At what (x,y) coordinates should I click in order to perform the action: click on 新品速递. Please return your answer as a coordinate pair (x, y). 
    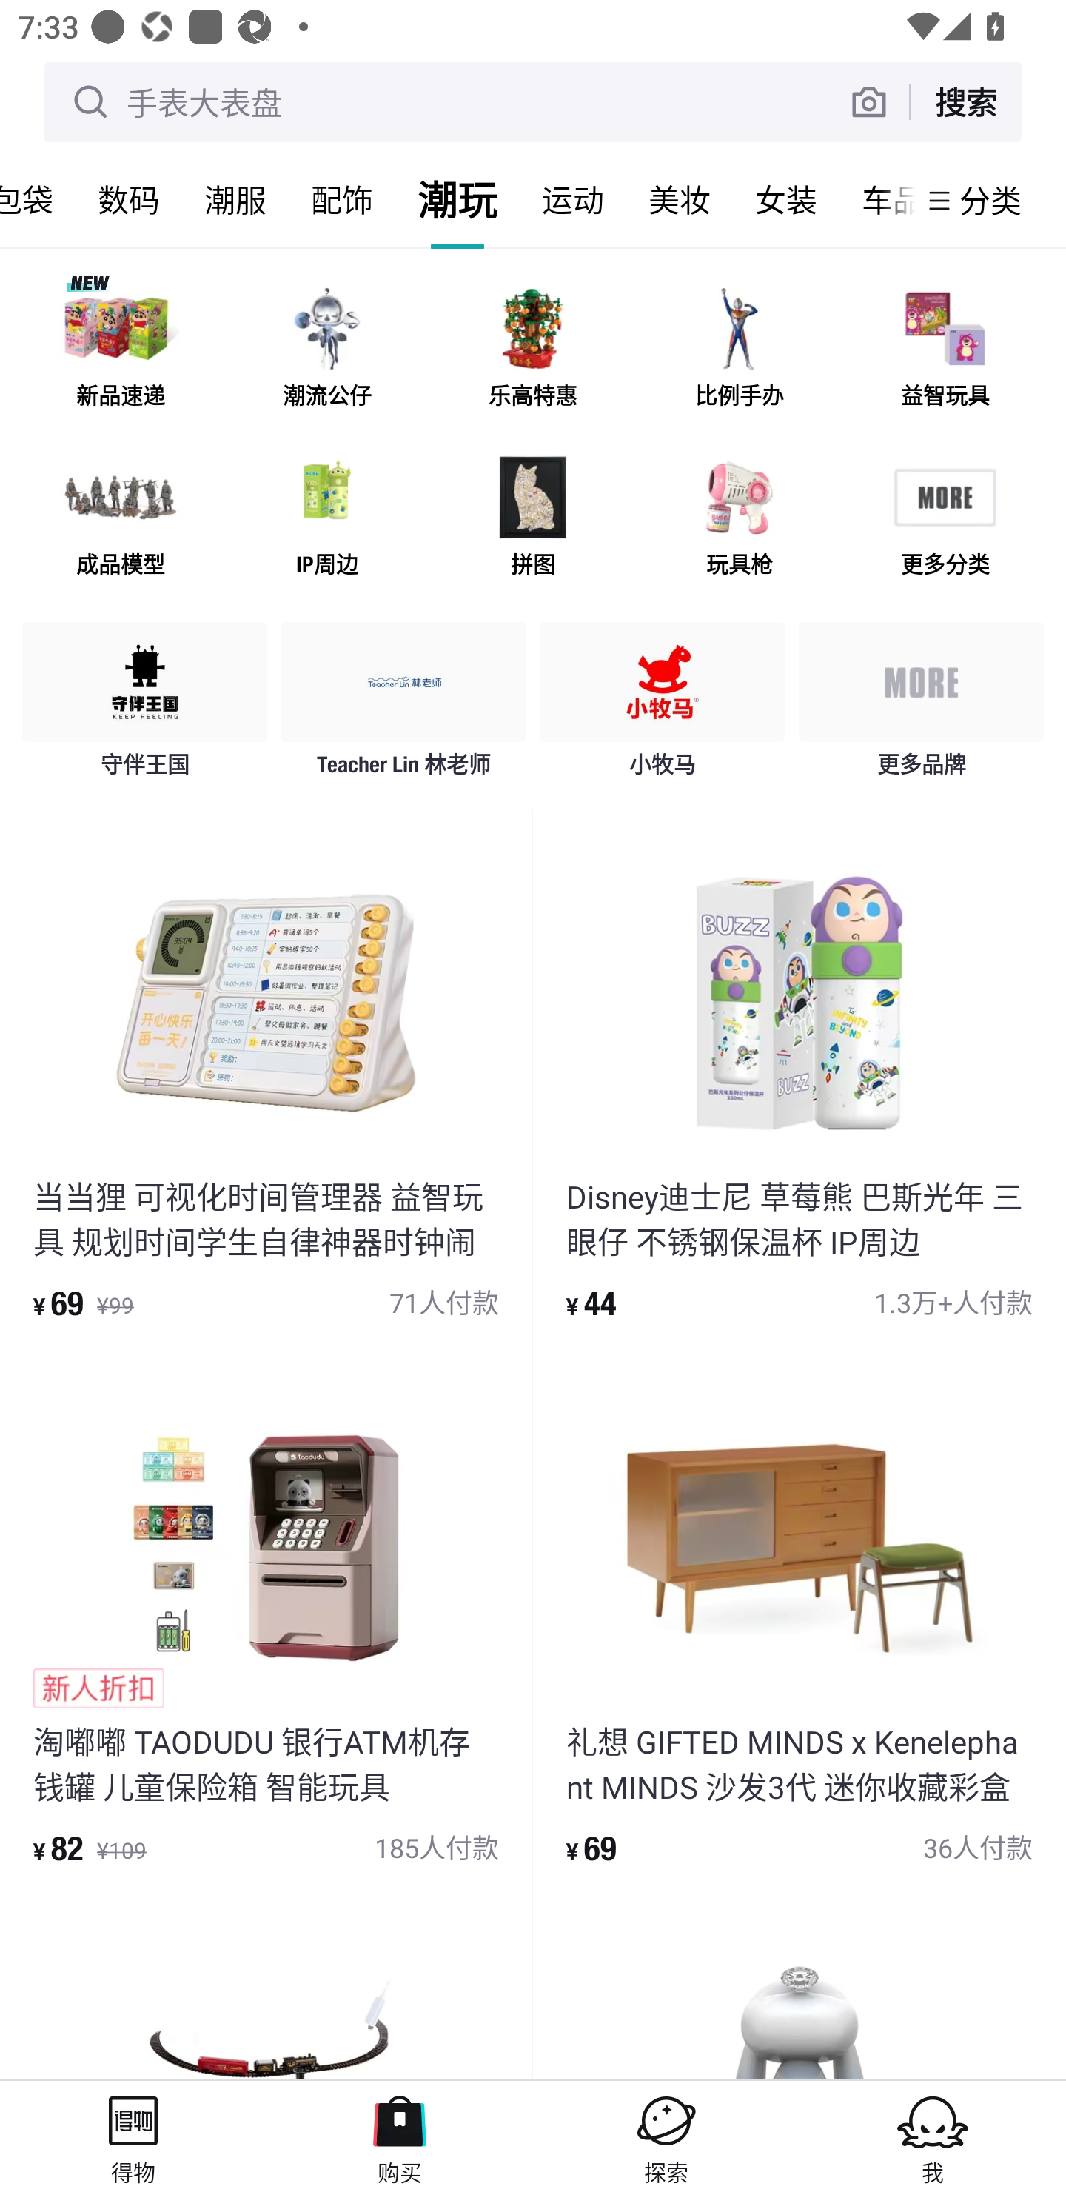
    Looking at the image, I should click on (121, 352).